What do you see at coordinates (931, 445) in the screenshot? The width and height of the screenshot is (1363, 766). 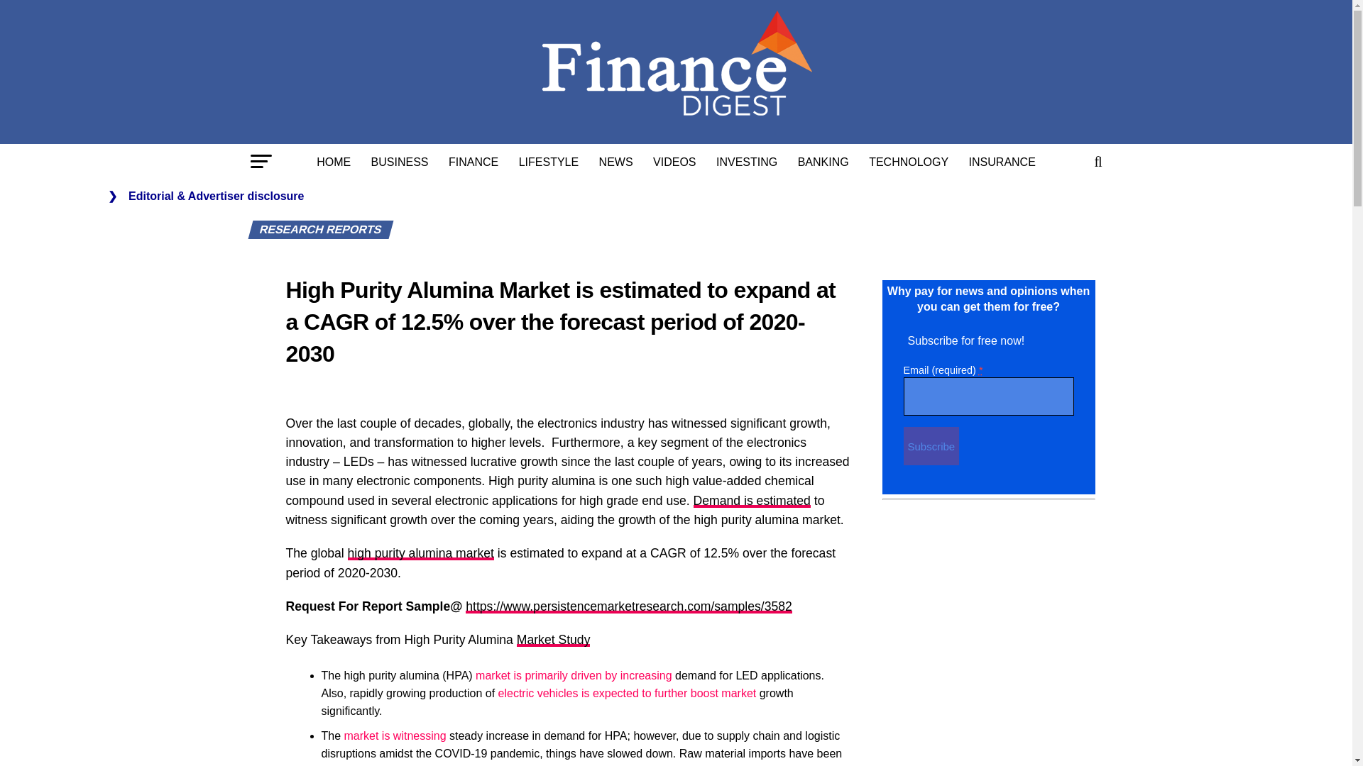 I see `Subscribe` at bounding box center [931, 445].